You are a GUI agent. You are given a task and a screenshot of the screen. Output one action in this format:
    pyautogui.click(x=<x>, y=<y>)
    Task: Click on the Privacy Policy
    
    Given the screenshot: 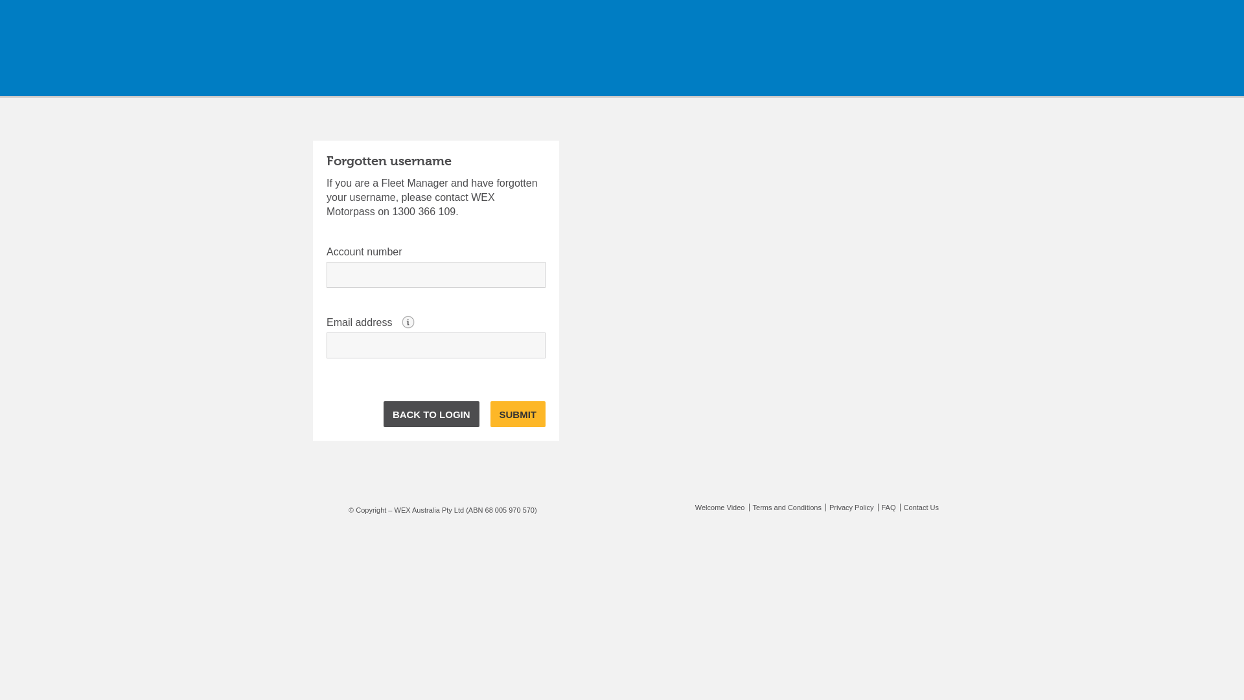 What is the action you would take?
    pyautogui.click(x=849, y=507)
    